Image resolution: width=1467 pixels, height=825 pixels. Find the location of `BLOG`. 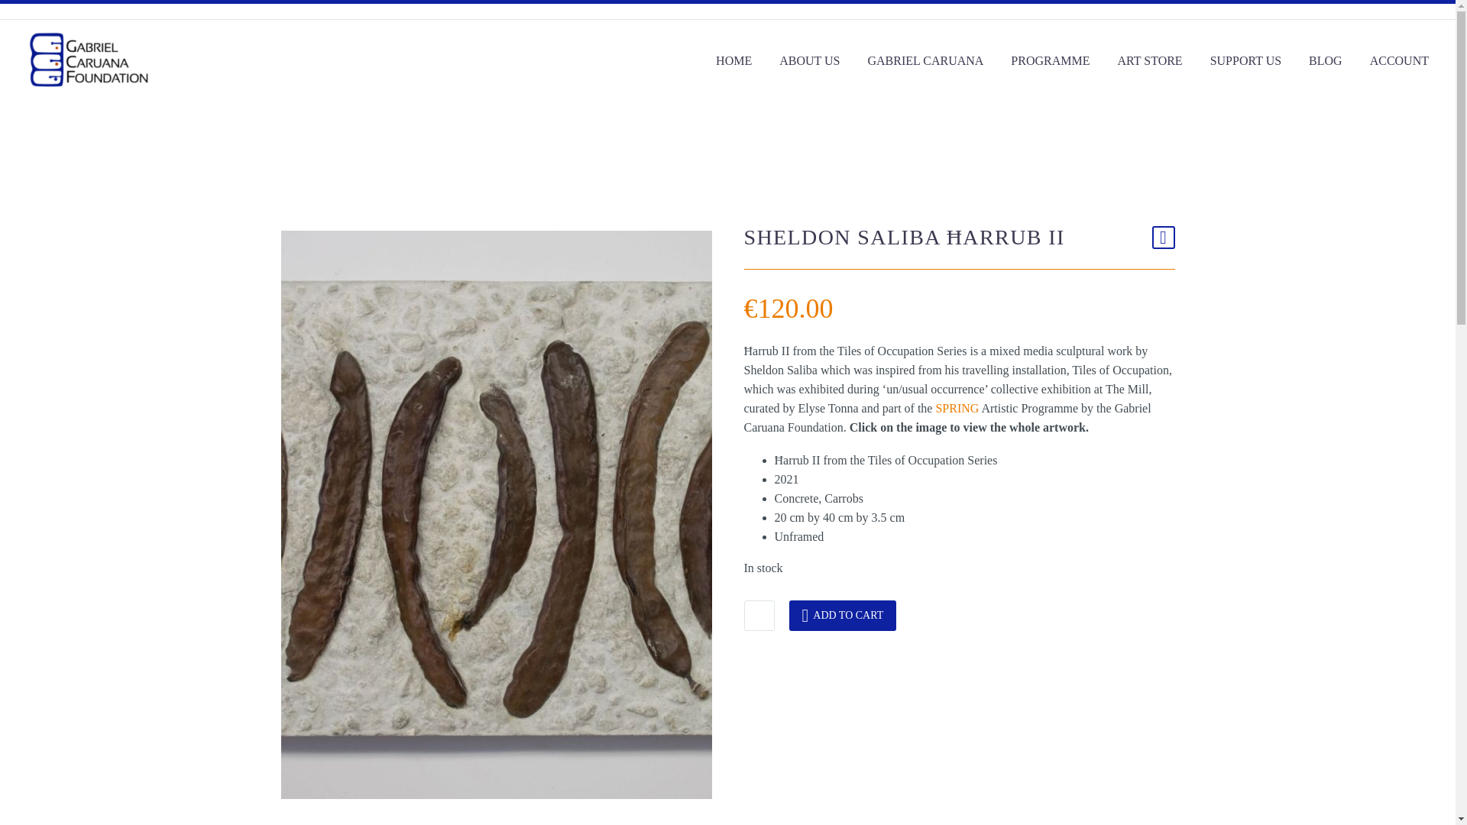

BLOG is located at coordinates (1325, 60).